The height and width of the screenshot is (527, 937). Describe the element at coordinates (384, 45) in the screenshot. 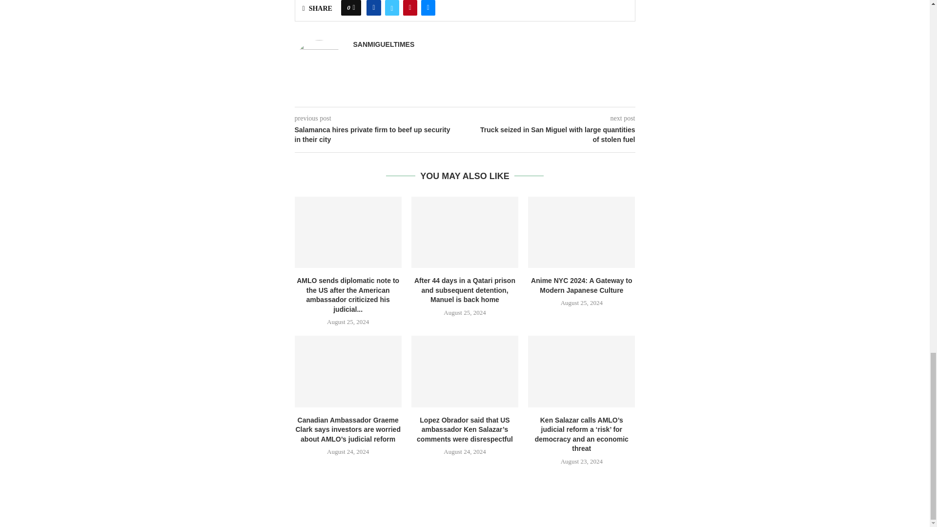

I see `Author sanmigueltimes` at that location.